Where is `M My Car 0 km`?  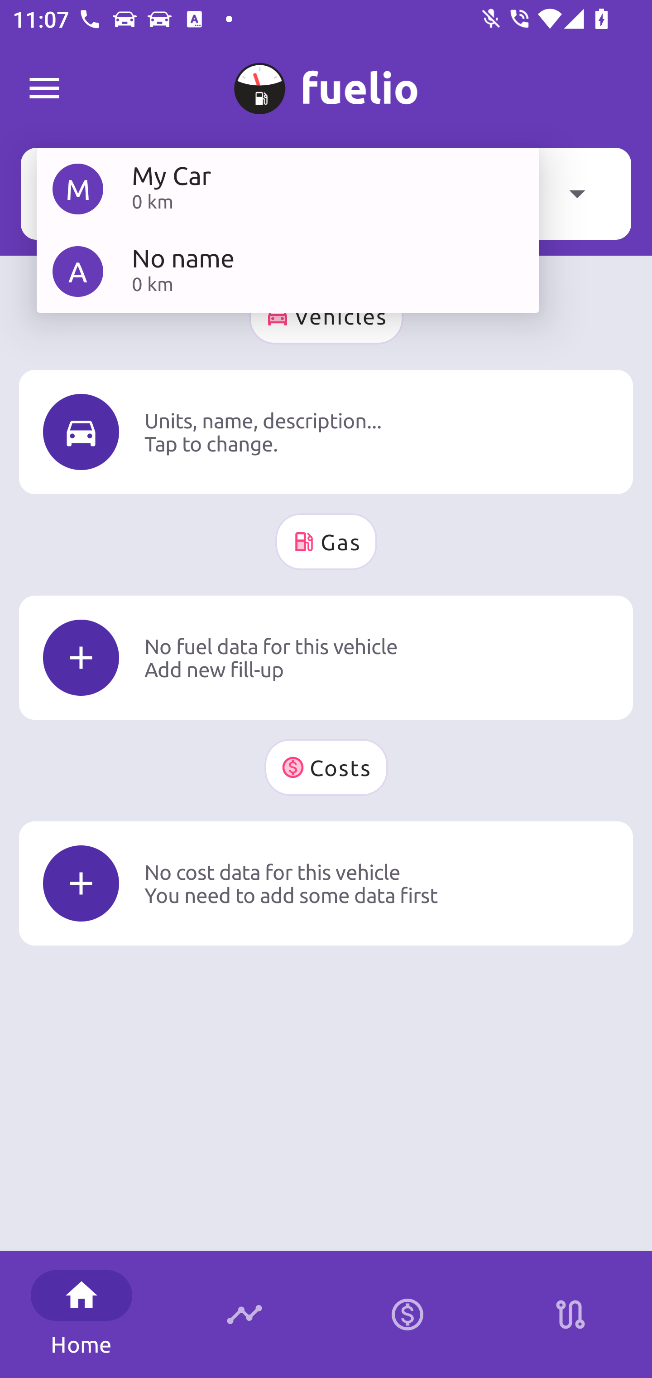 M My Car 0 km is located at coordinates (288, 189).